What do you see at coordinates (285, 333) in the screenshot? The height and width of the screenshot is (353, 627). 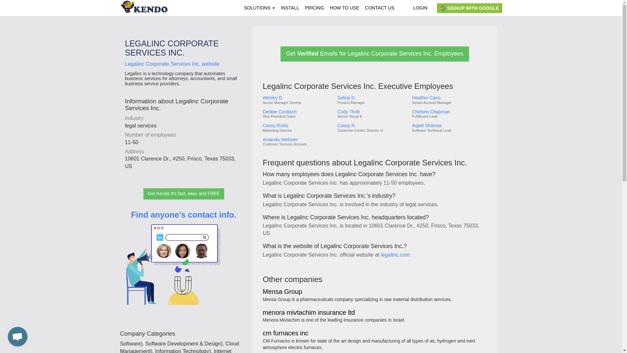 I see `cm furnaces inc` at bounding box center [285, 333].